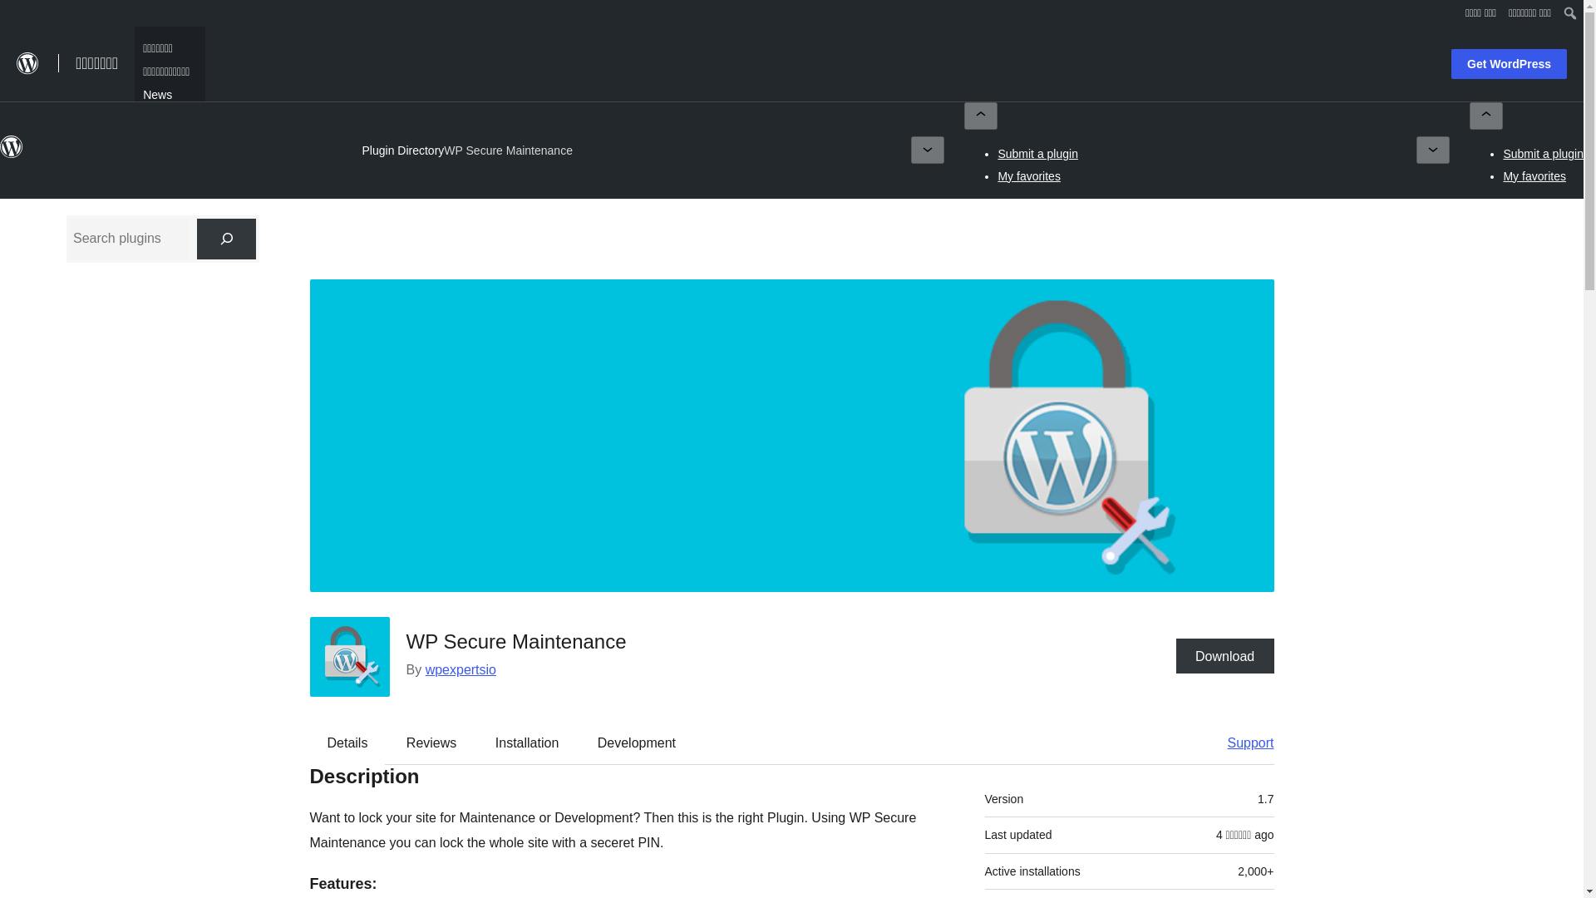 The image size is (1596, 898). I want to click on Reviews, so click(431, 743).